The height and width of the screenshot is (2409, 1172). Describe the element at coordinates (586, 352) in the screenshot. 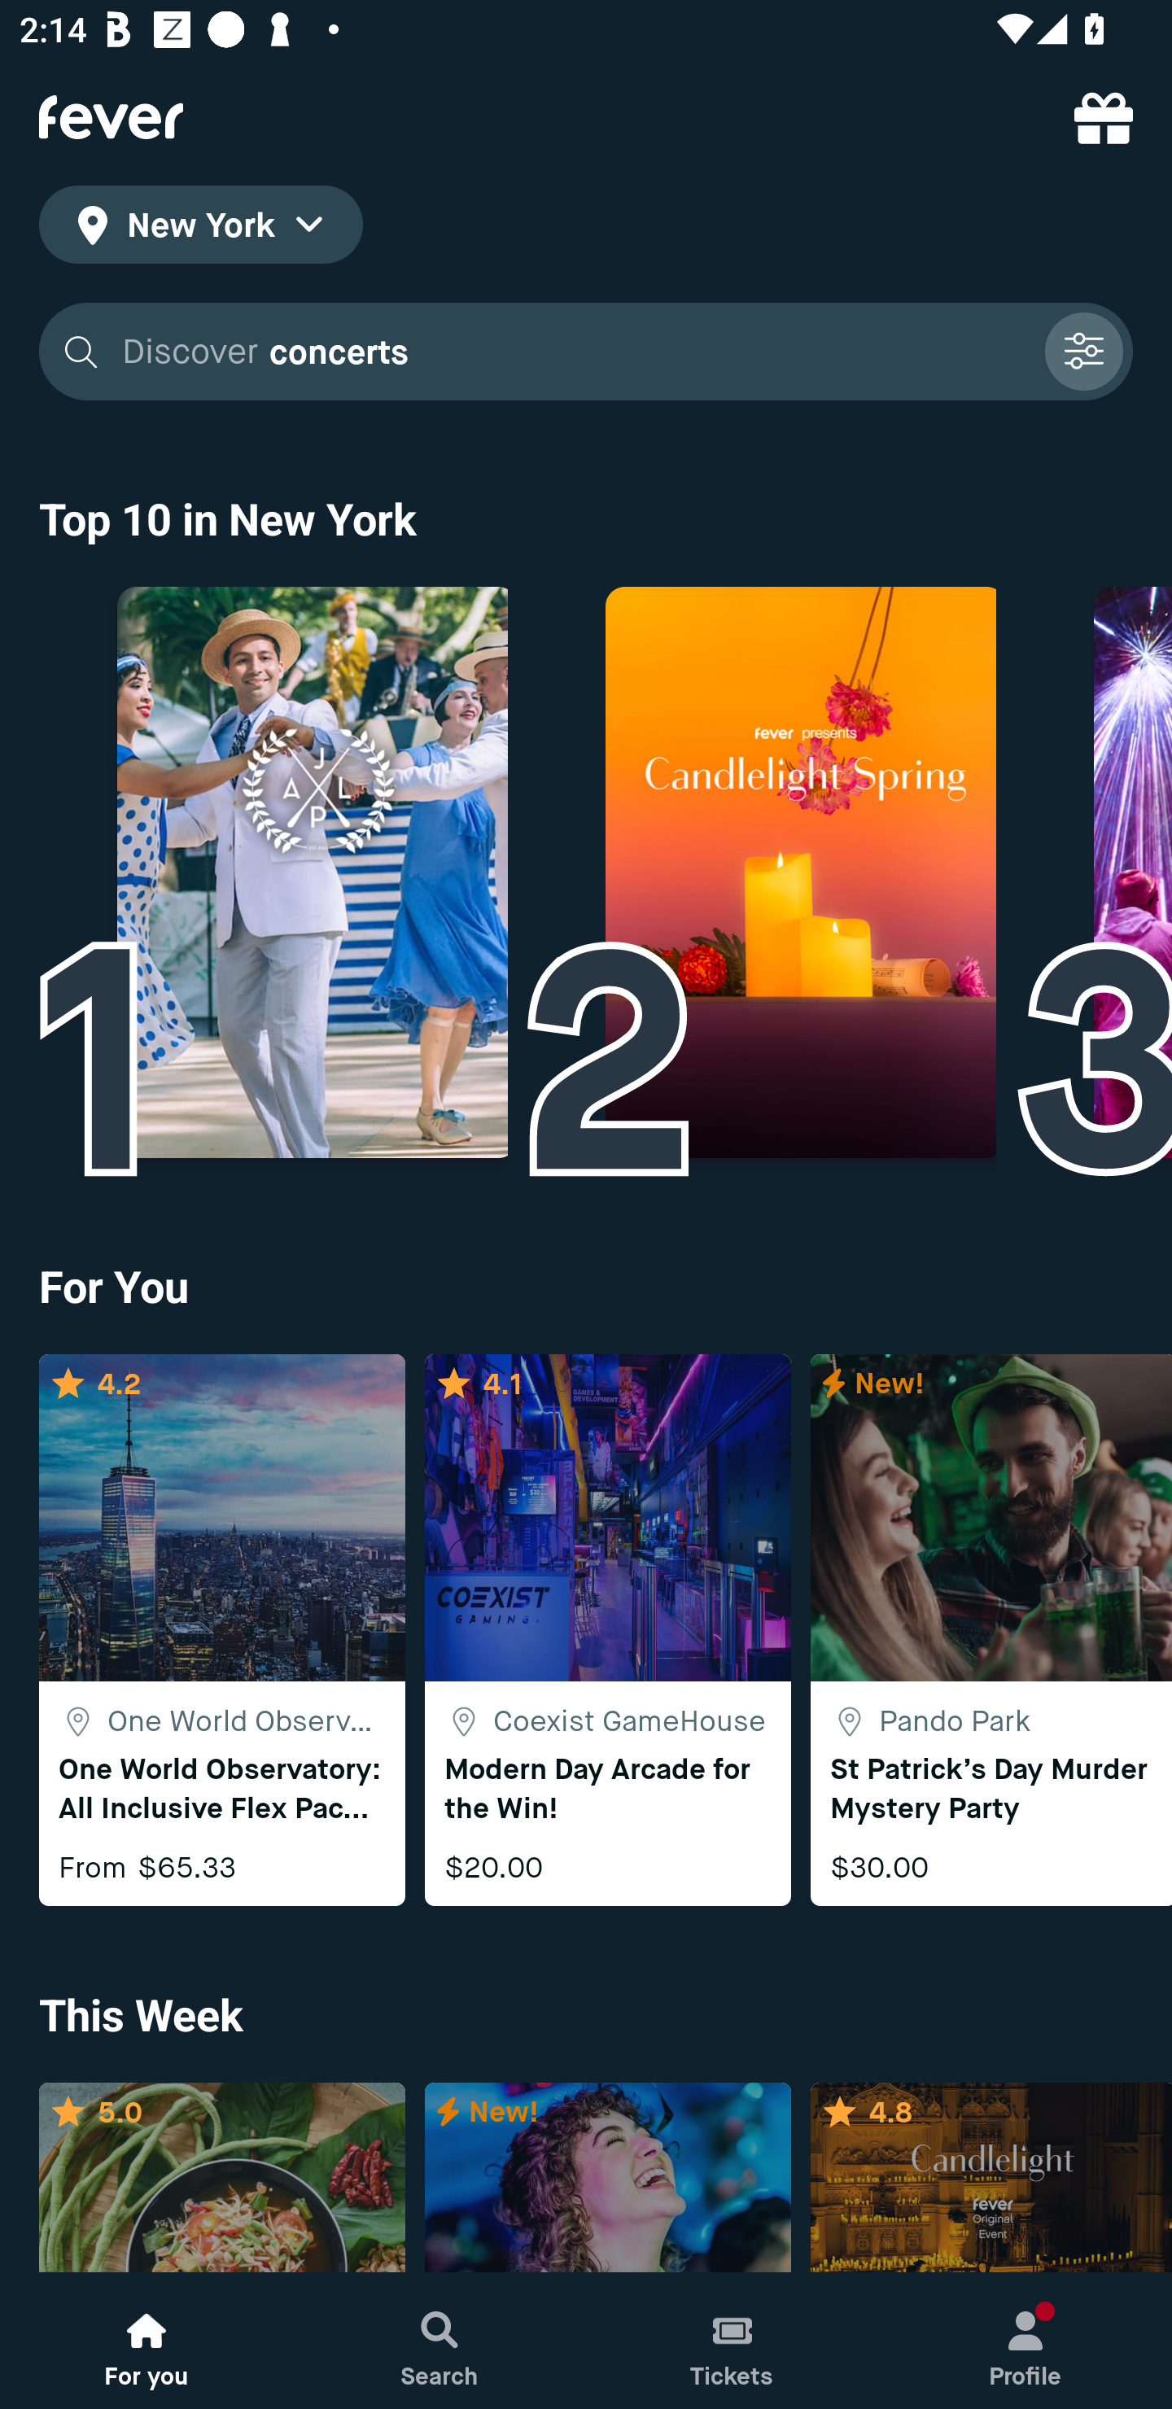

I see `Discover concerts` at that location.